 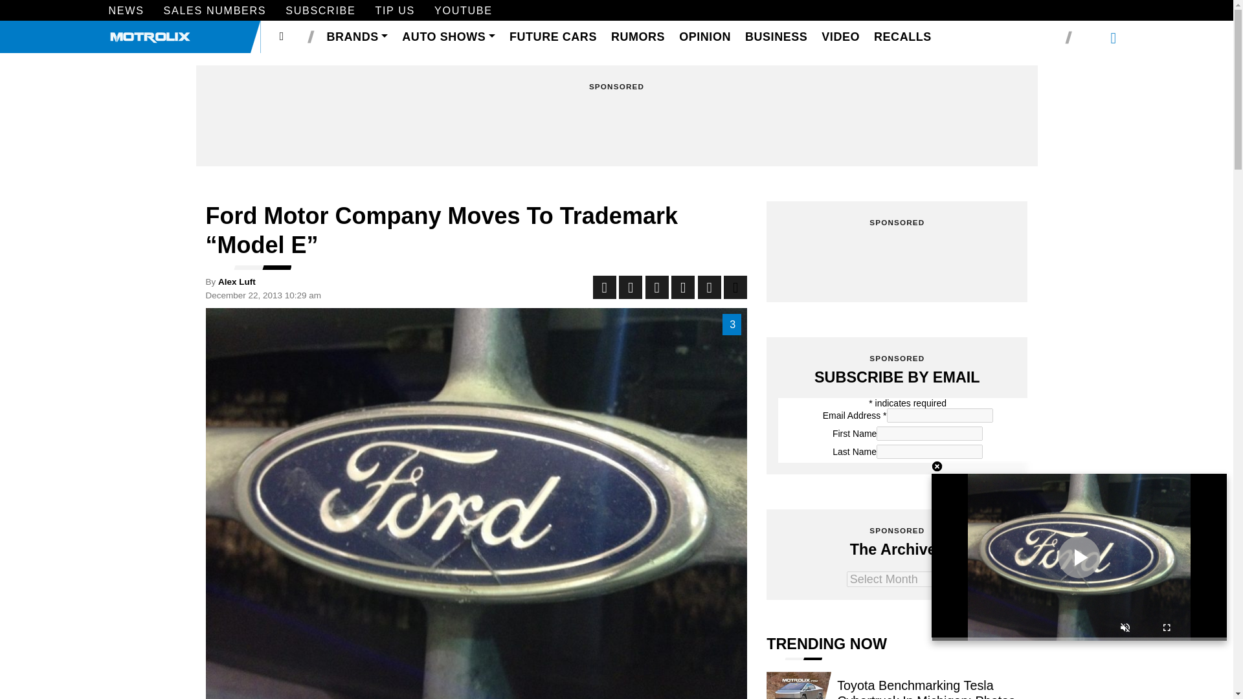 What do you see at coordinates (395, 12) in the screenshot?
I see `TIP US` at bounding box center [395, 12].